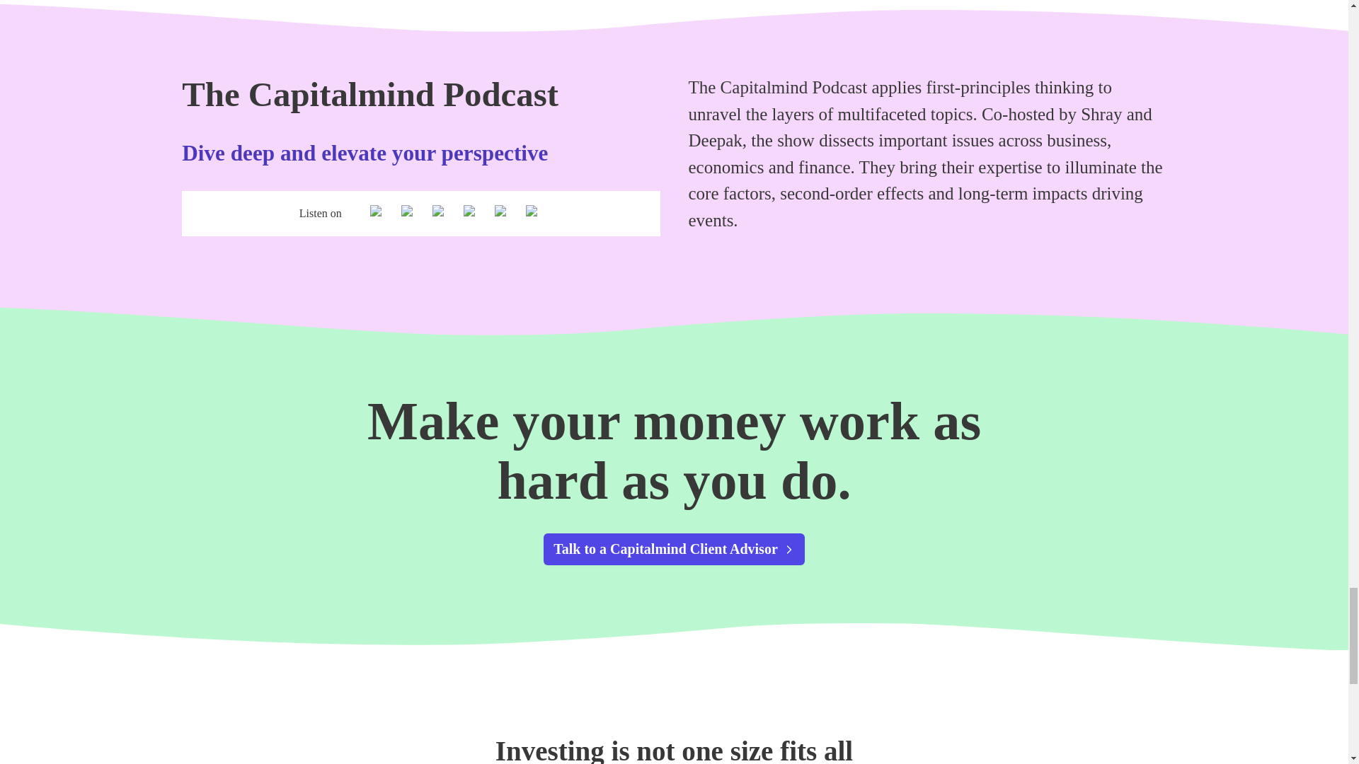 The image size is (1359, 764). What do you see at coordinates (674, 549) in the screenshot?
I see `Talk to a Capitalmind Client Advisor` at bounding box center [674, 549].